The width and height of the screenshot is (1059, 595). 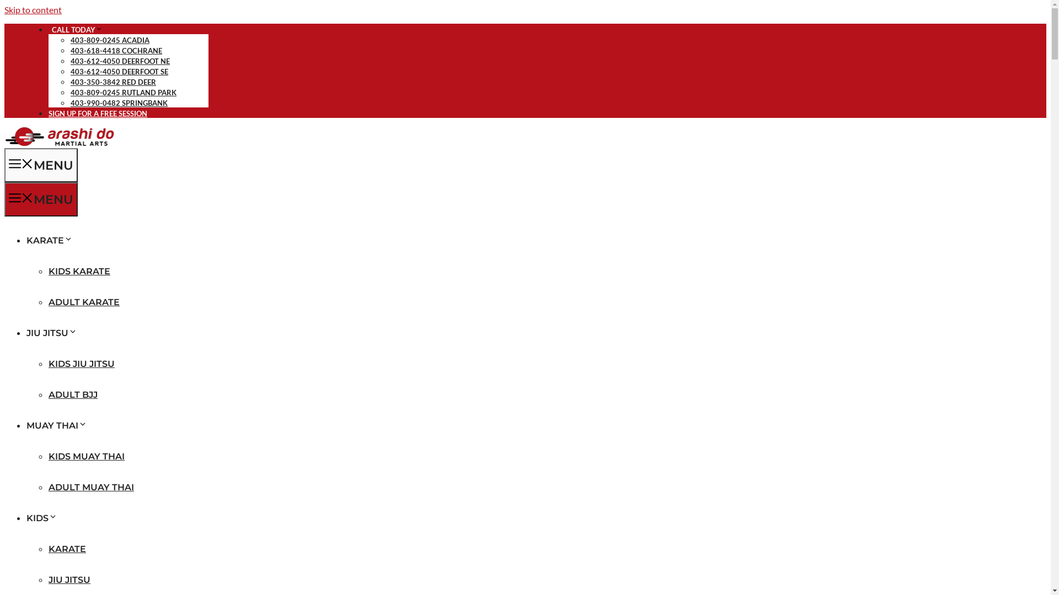 What do you see at coordinates (73, 394) in the screenshot?
I see `ADULT BJJ` at bounding box center [73, 394].